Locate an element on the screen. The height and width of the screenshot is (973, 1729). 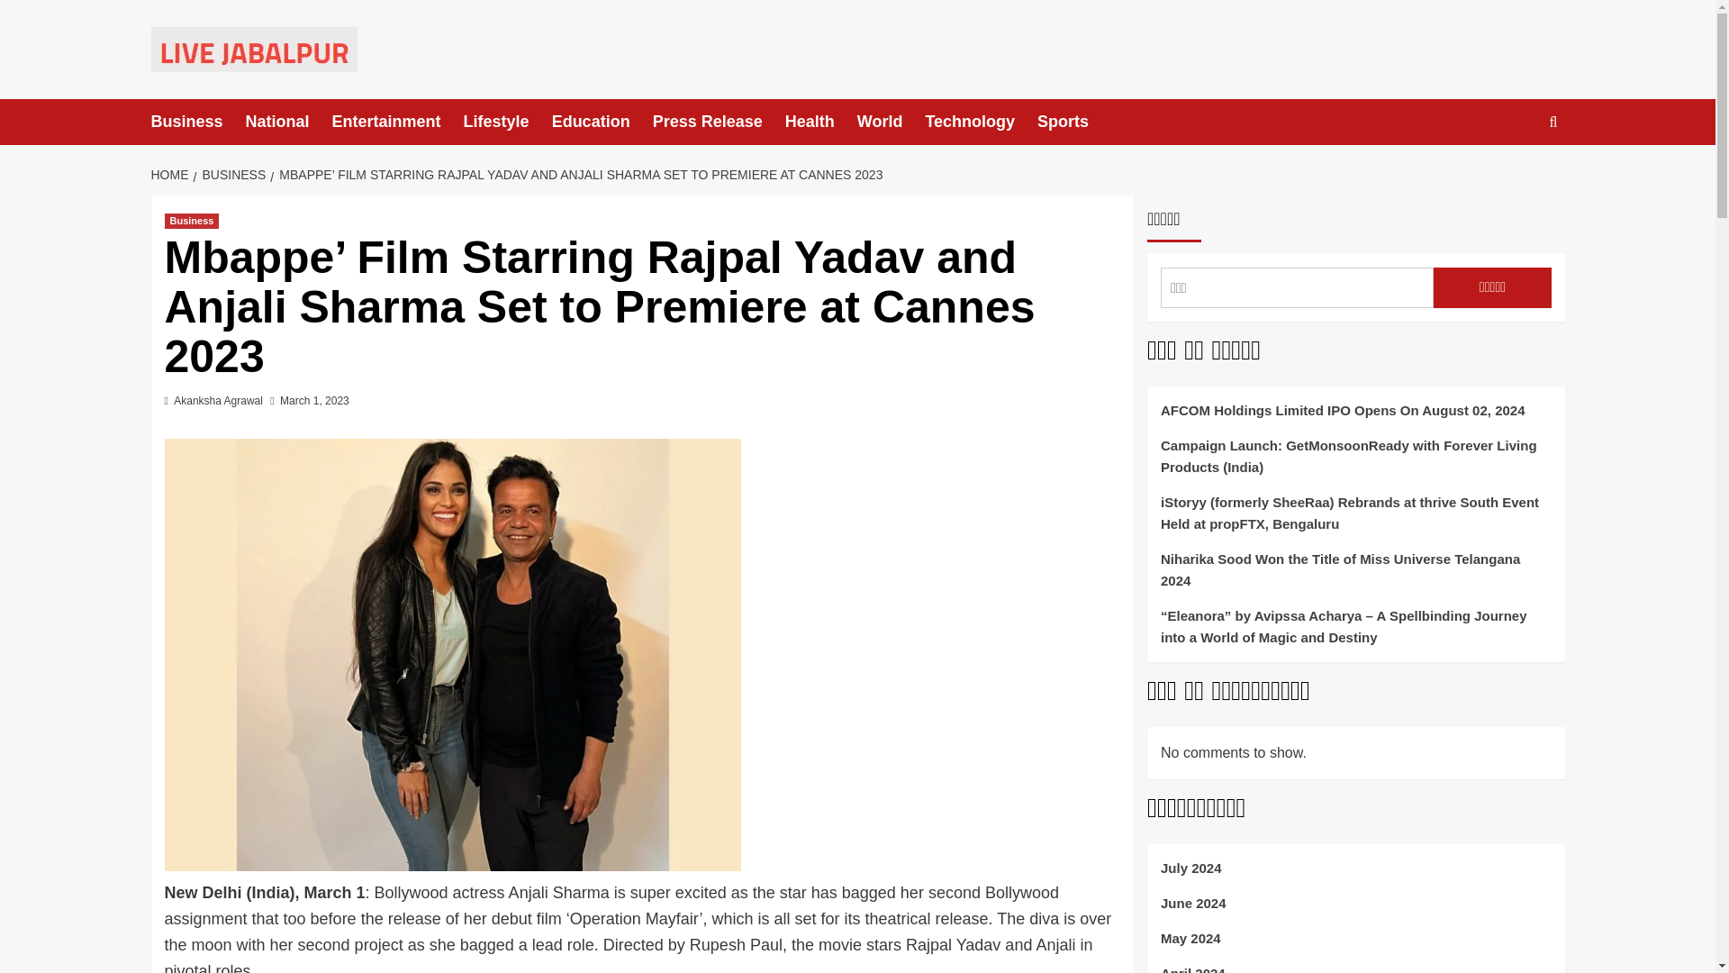
Business is located at coordinates (191, 220).